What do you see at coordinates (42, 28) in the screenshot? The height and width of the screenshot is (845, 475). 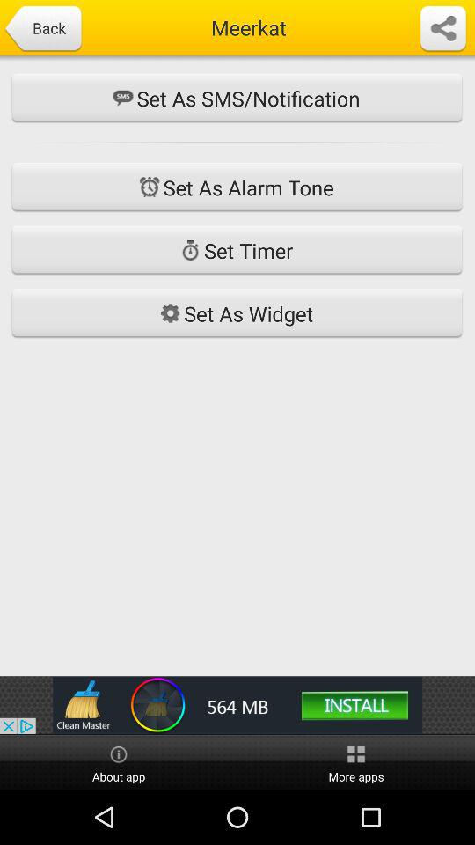 I see `click on back button which is at the top left corner` at bounding box center [42, 28].